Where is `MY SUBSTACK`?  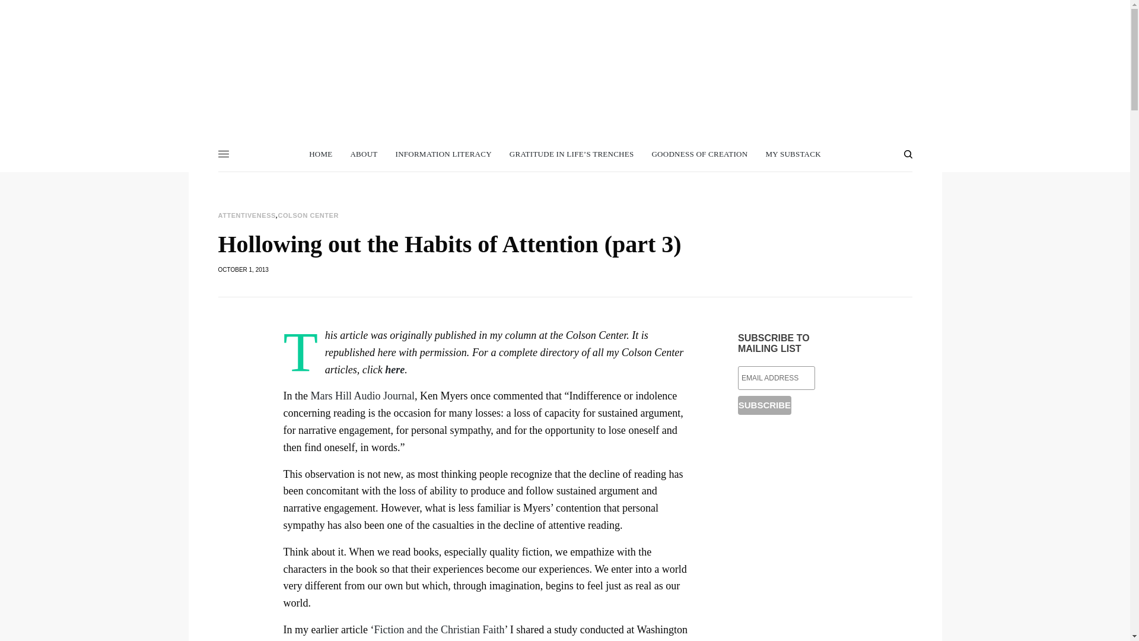 MY SUBSTACK is located at coordinates (793, 154).